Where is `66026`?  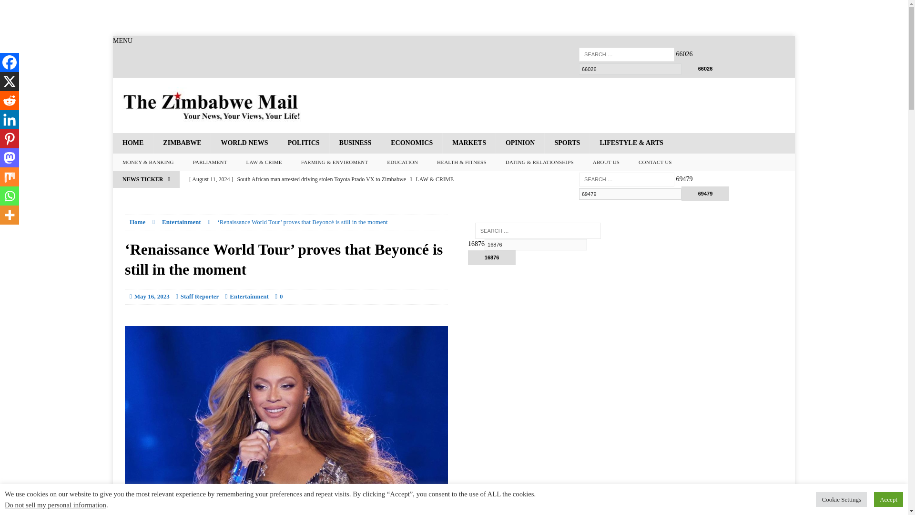 66026 is located at coordinates (705, 69).